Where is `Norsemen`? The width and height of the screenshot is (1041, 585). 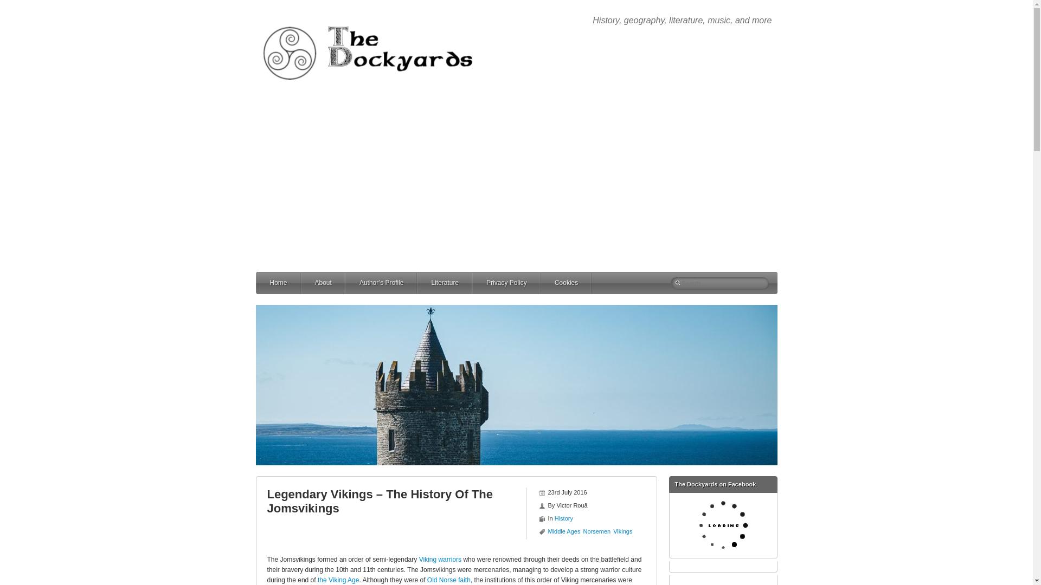 Norsemen is located at coordinates (596, 531).